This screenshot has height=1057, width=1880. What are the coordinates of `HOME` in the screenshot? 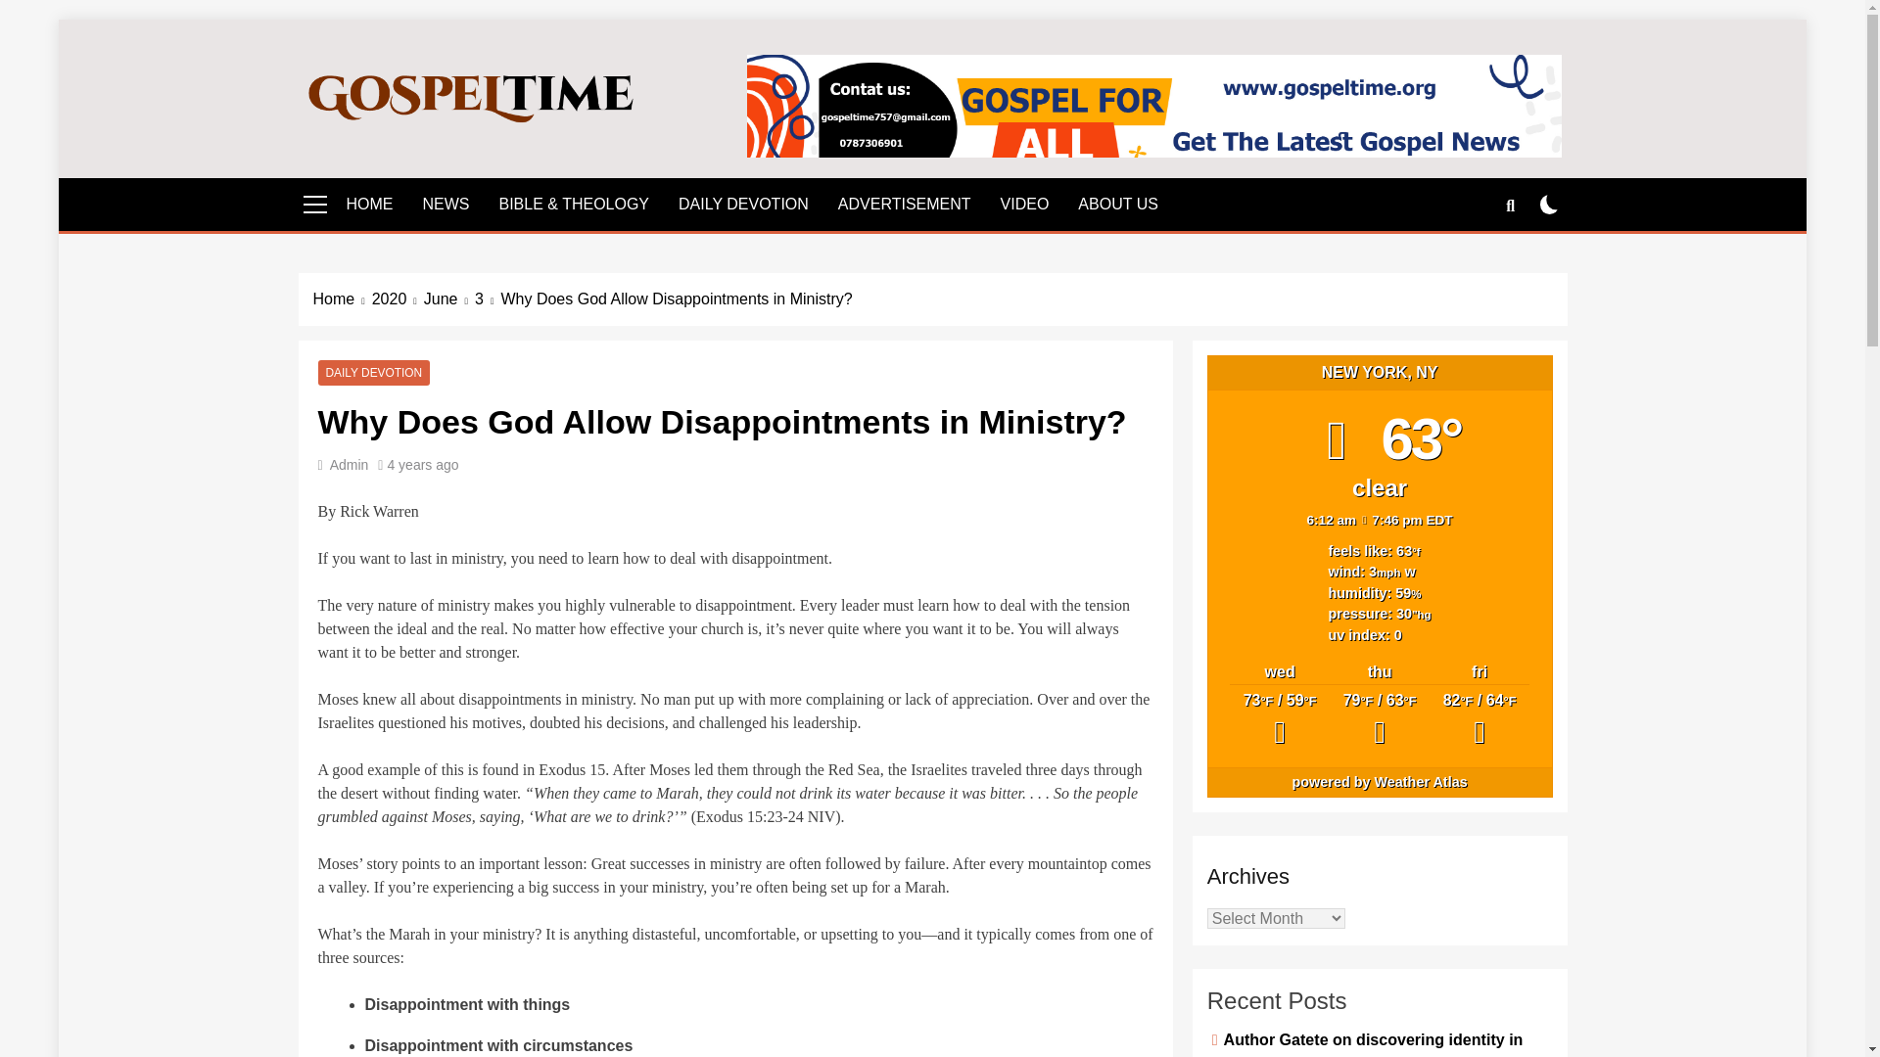 It's located at (368, 205).